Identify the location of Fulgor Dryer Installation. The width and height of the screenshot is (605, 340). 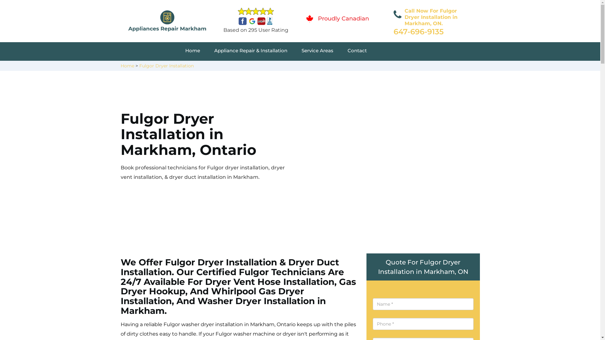
(166, 66).